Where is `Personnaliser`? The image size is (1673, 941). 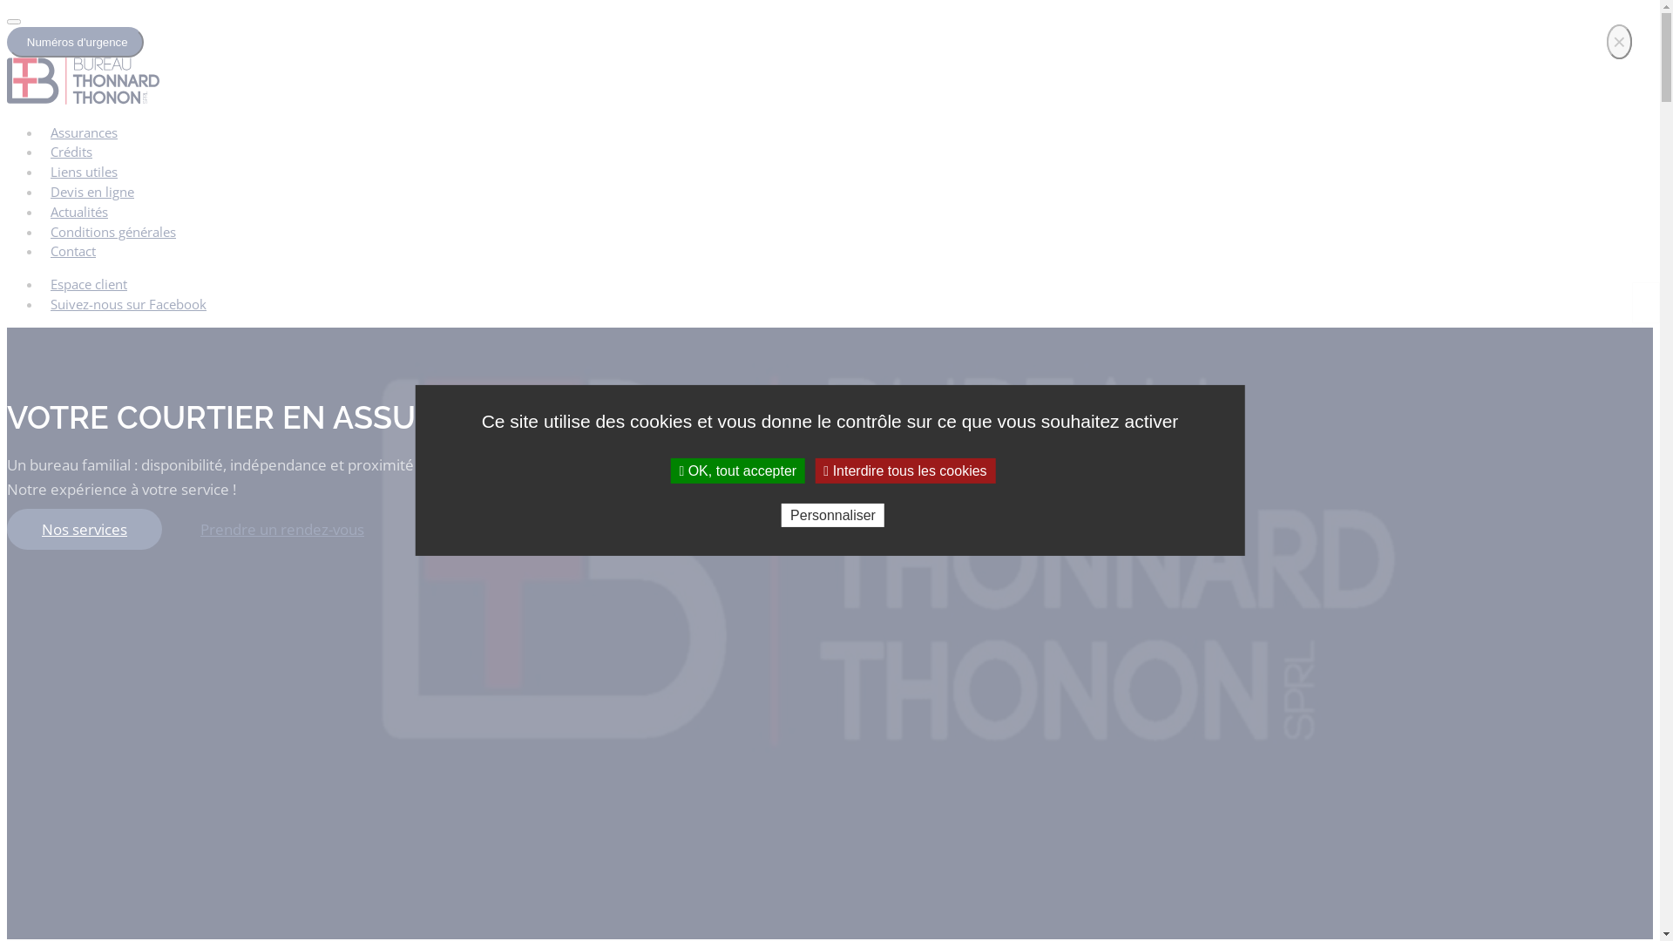 Personnaliser is located at coordinates (833, 516).